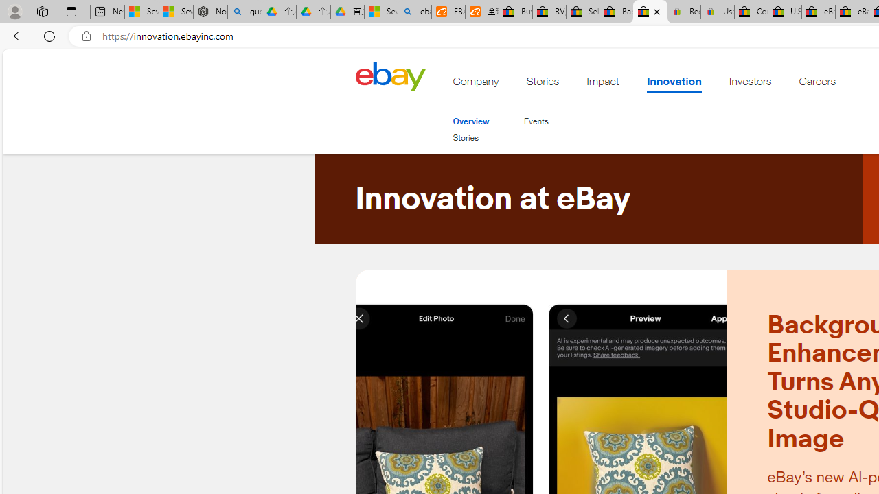 Image resolution: width=879 pixels, height=494 pixels. Describe the element at coordinates (784, 12) in the screenshot. I see `U.S. State Privacy Disclosures - eBay Inc.` at that location.